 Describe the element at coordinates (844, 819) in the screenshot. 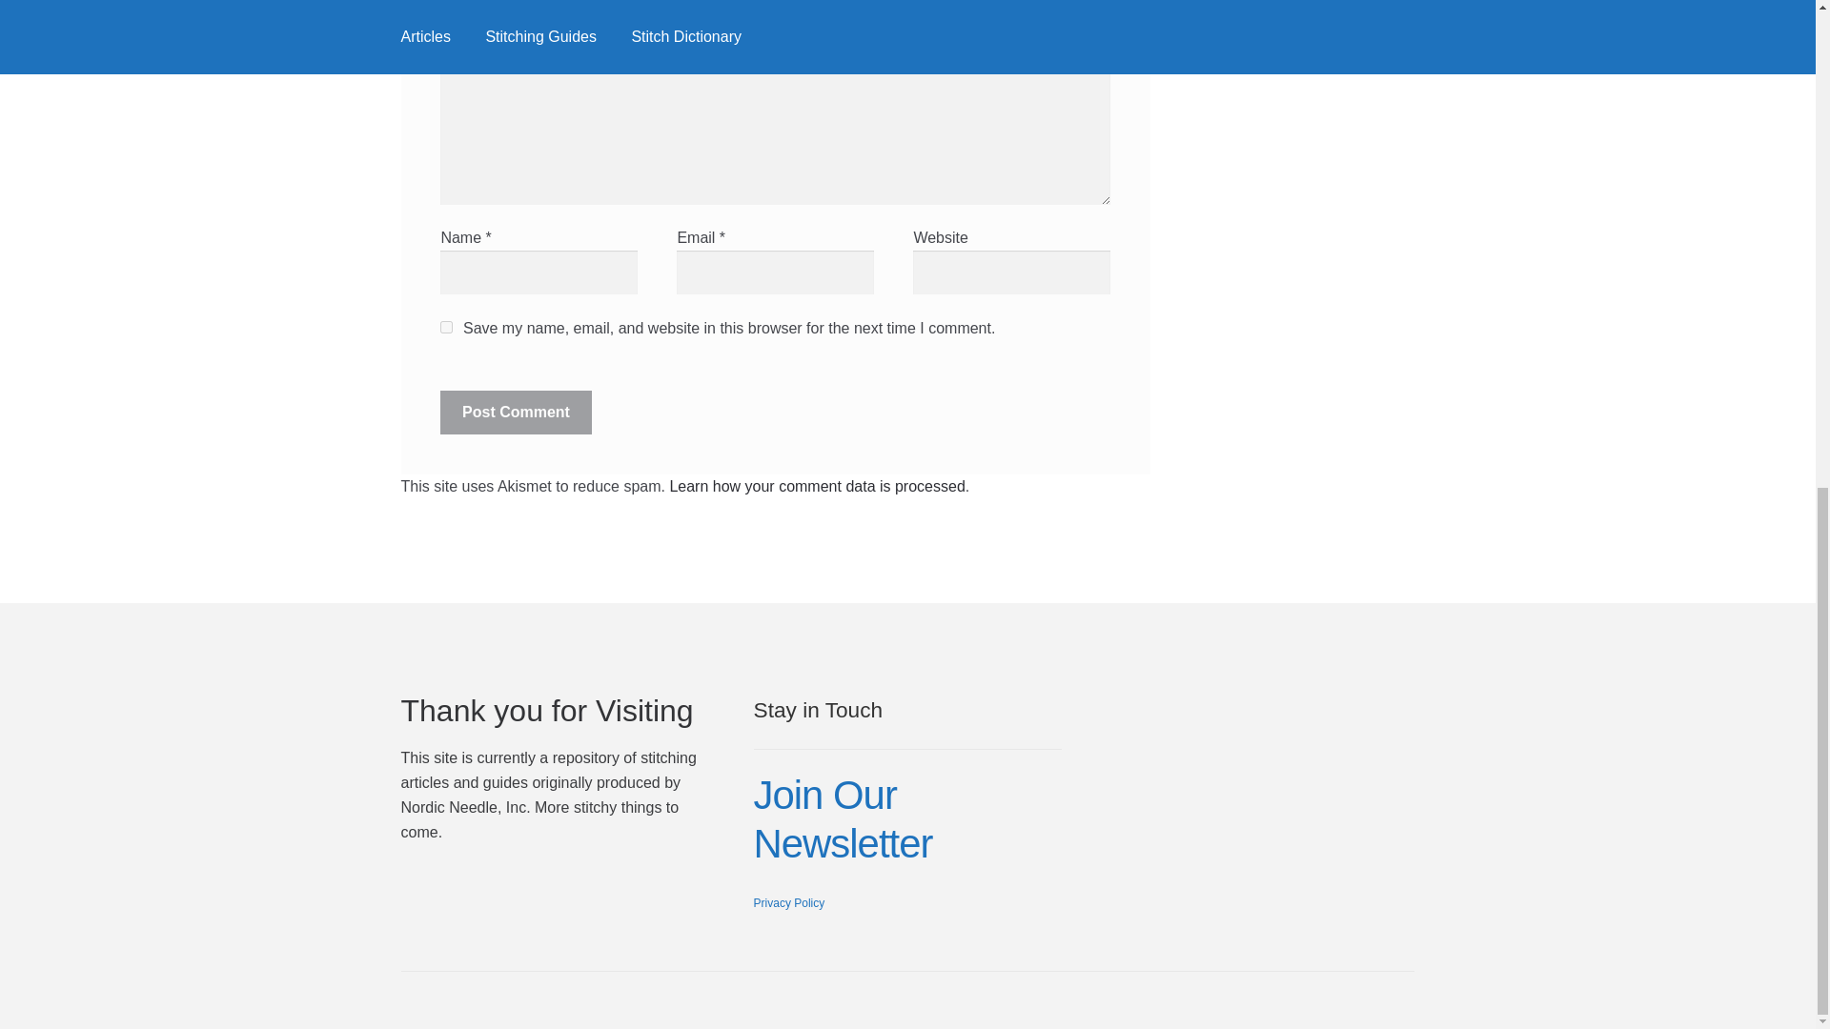

I see `Join Our Newsletter` at that location.